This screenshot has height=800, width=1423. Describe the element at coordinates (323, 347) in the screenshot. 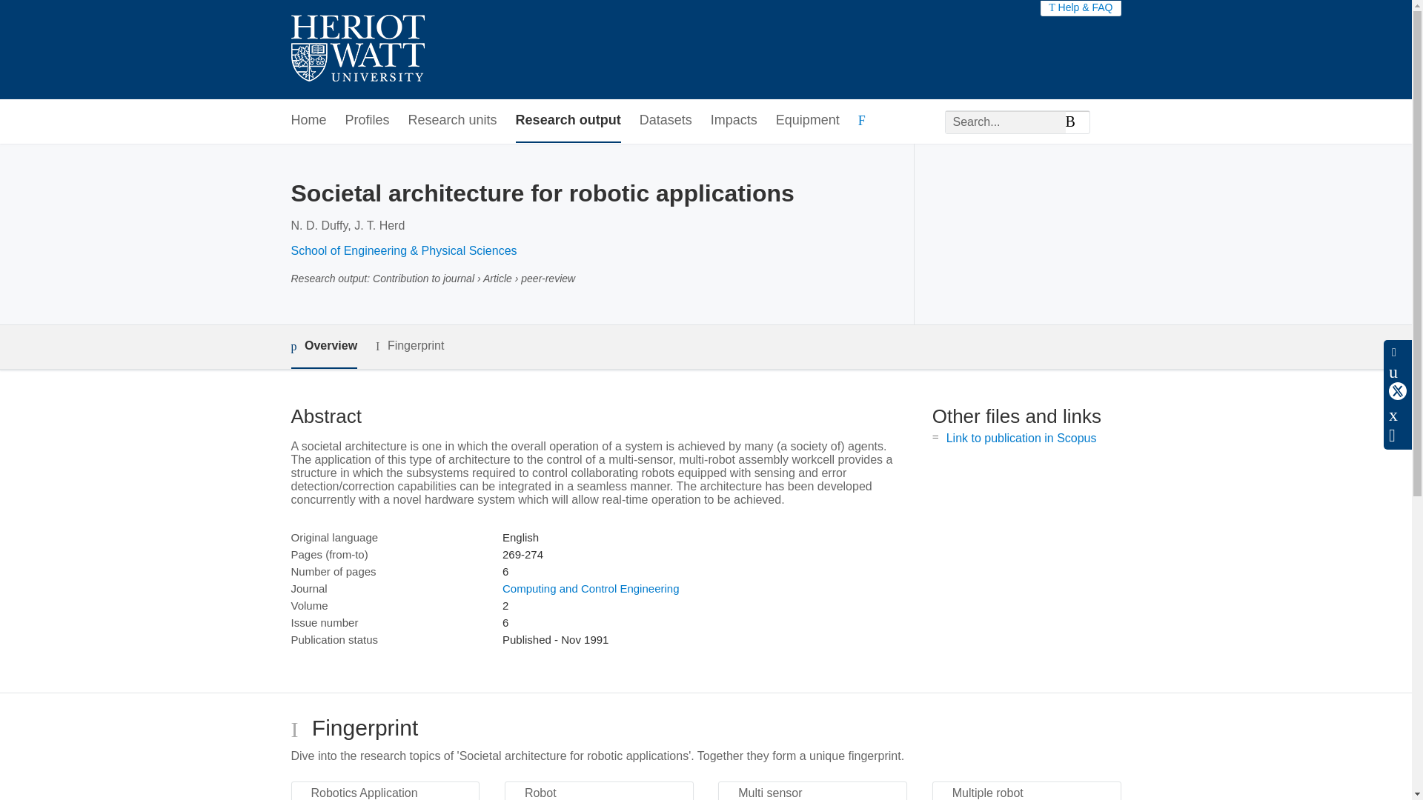

I see `Overview` at that location.